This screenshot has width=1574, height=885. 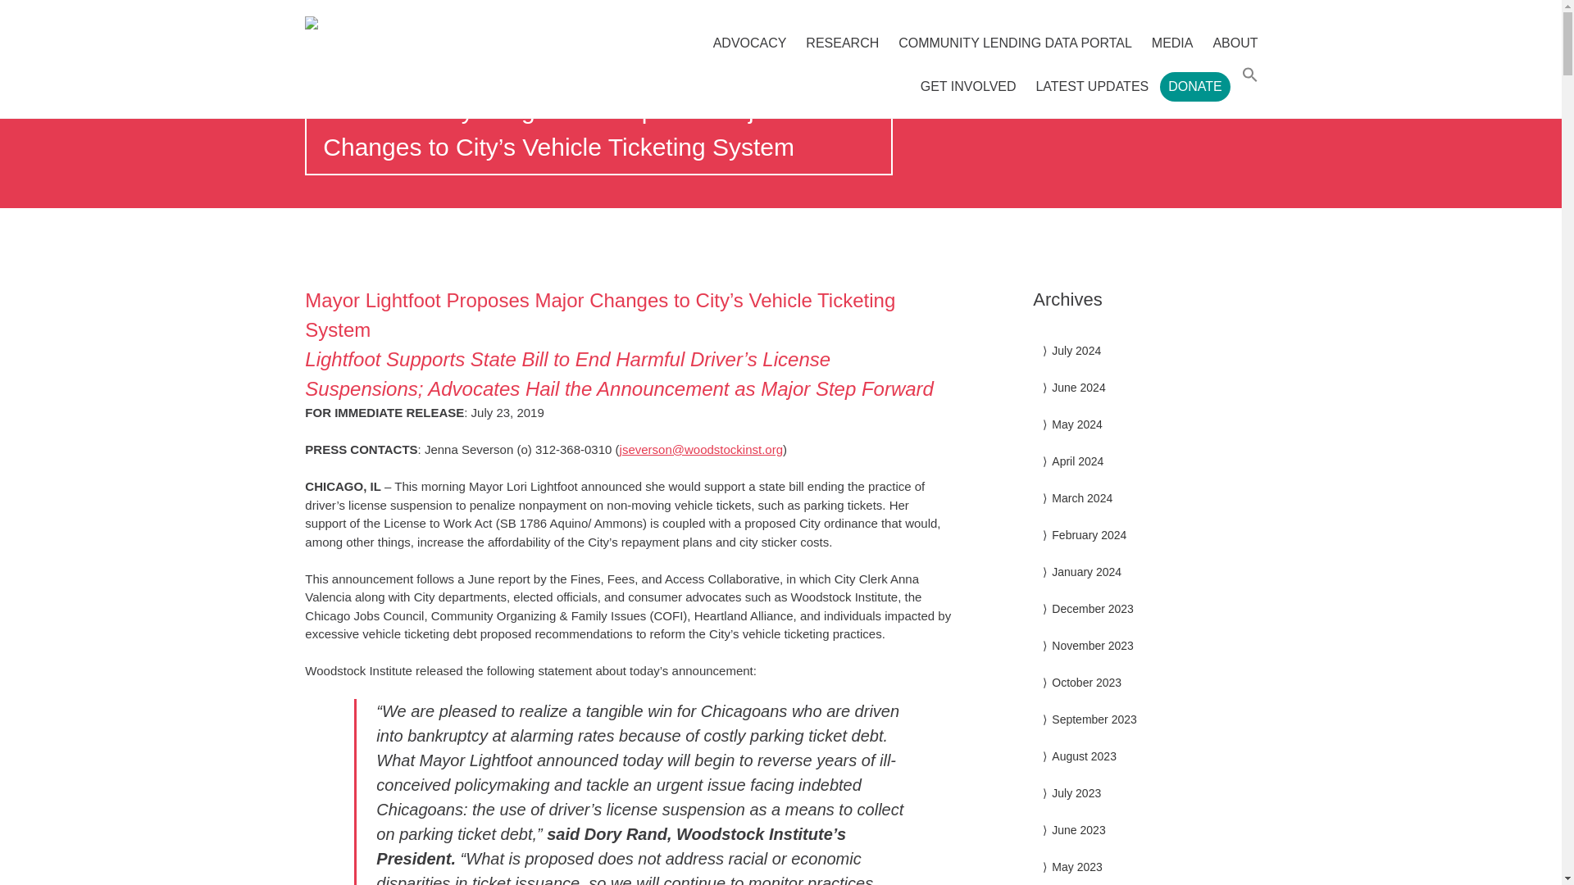 I want to click on RESEARCH, so click(x=843, y=43).